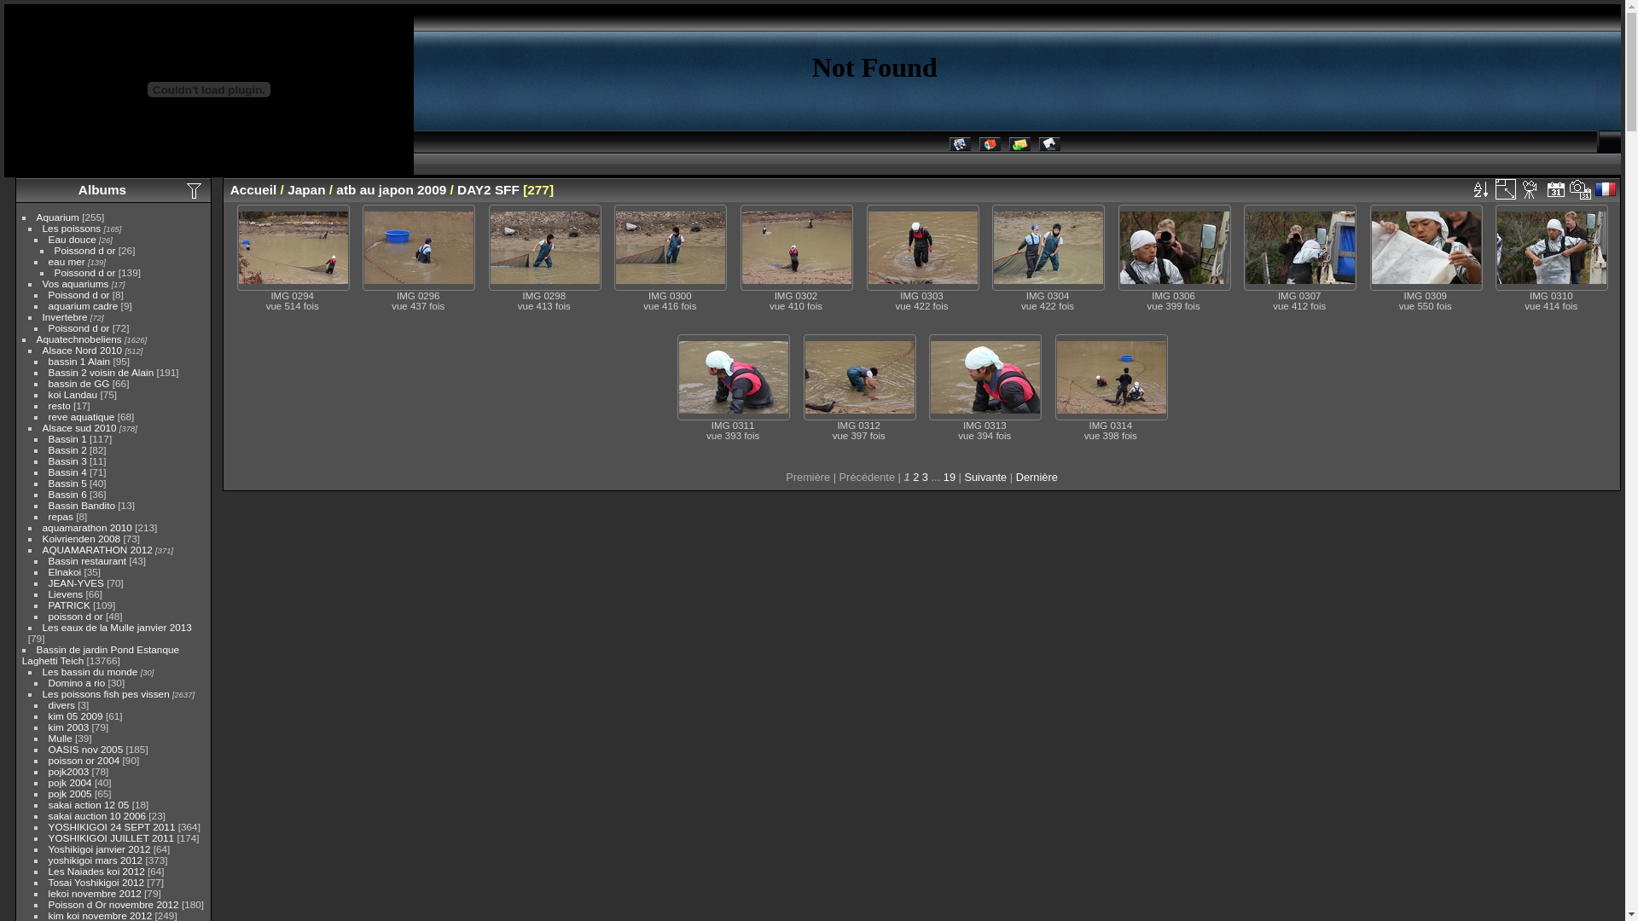 The height and width of the screenshot is (921, 1638). I want to click on Home, so click(990, 147).